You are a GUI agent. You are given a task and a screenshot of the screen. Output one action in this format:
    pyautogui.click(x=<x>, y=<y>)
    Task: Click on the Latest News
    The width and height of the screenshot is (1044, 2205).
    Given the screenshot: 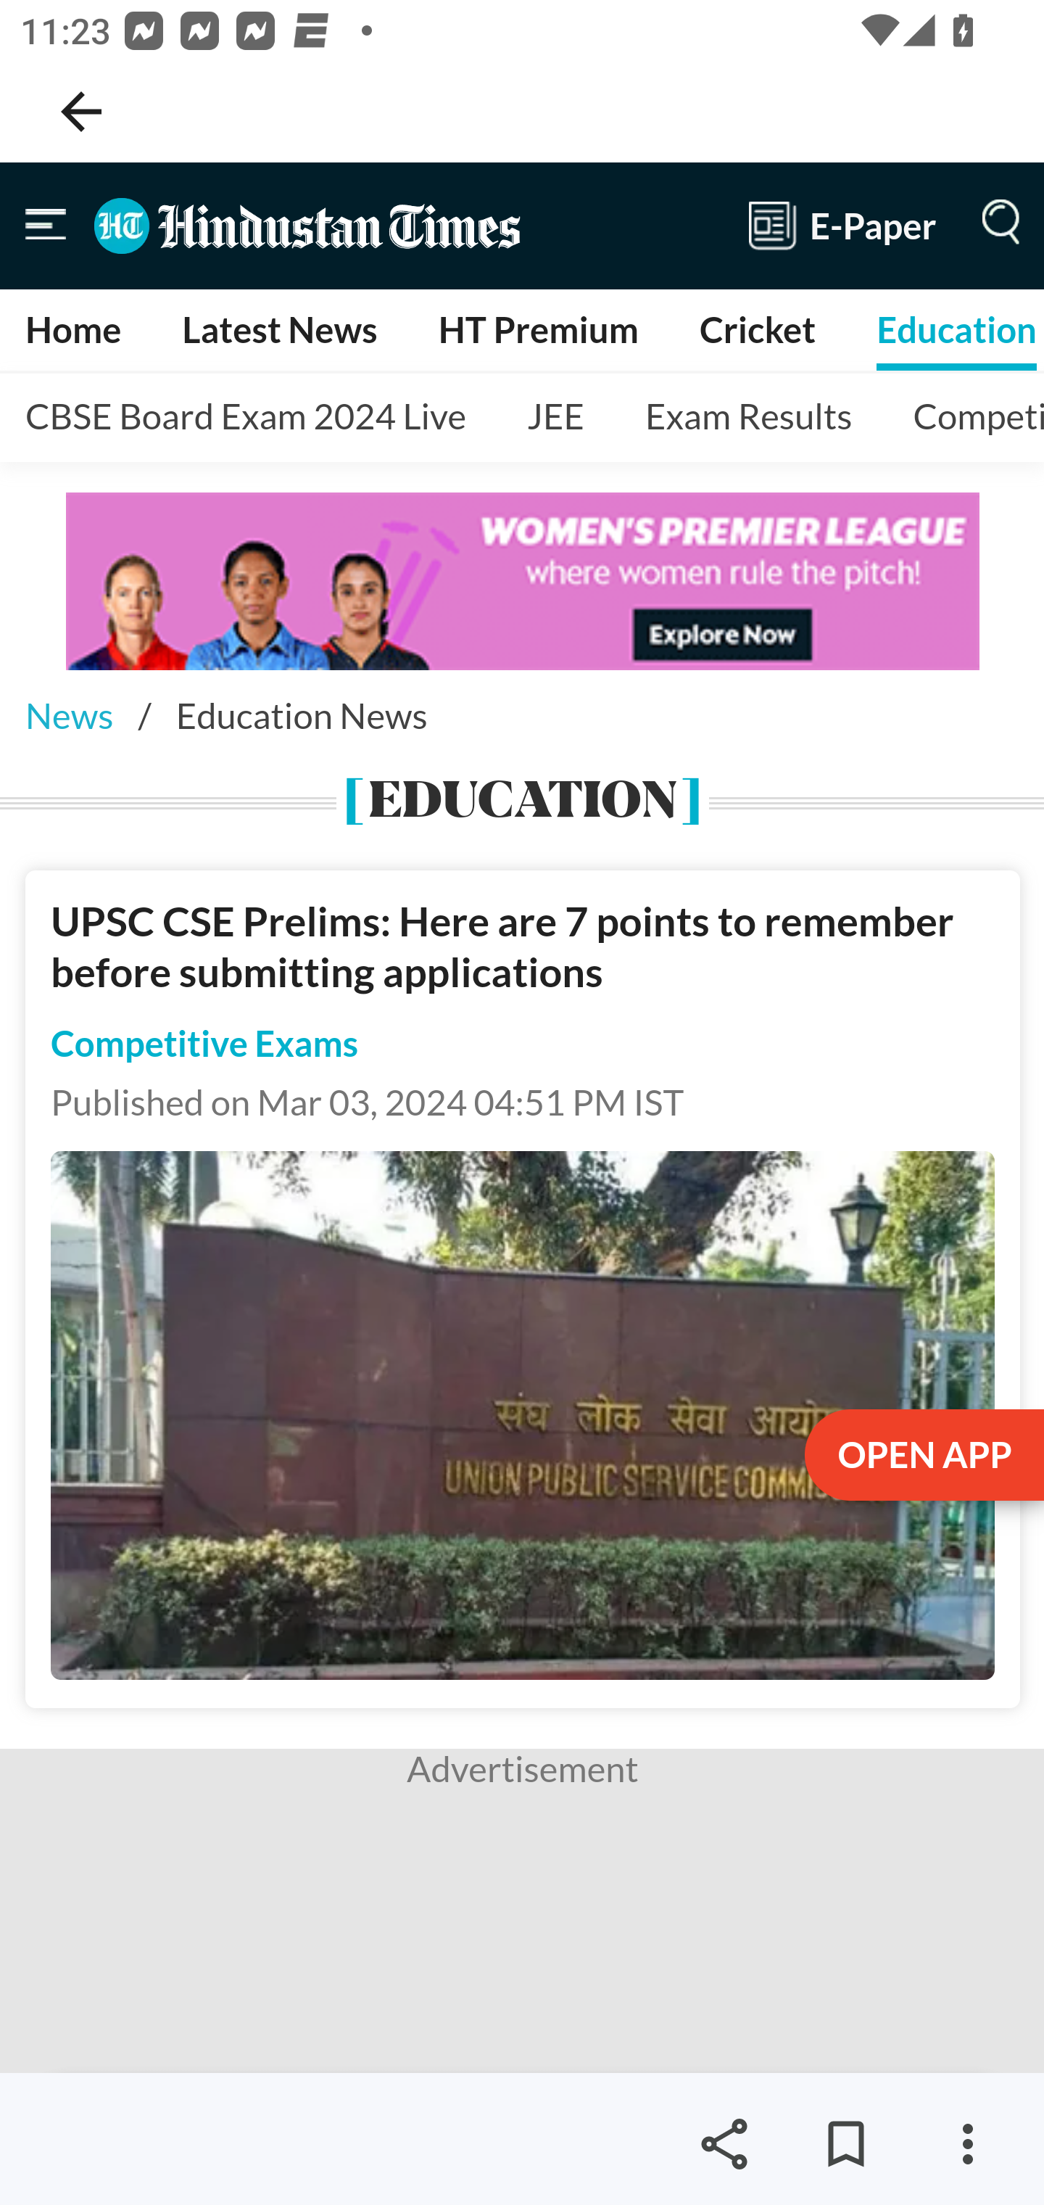 What is the action you would take?
    pyautogui.click(x=278, y=329)
    